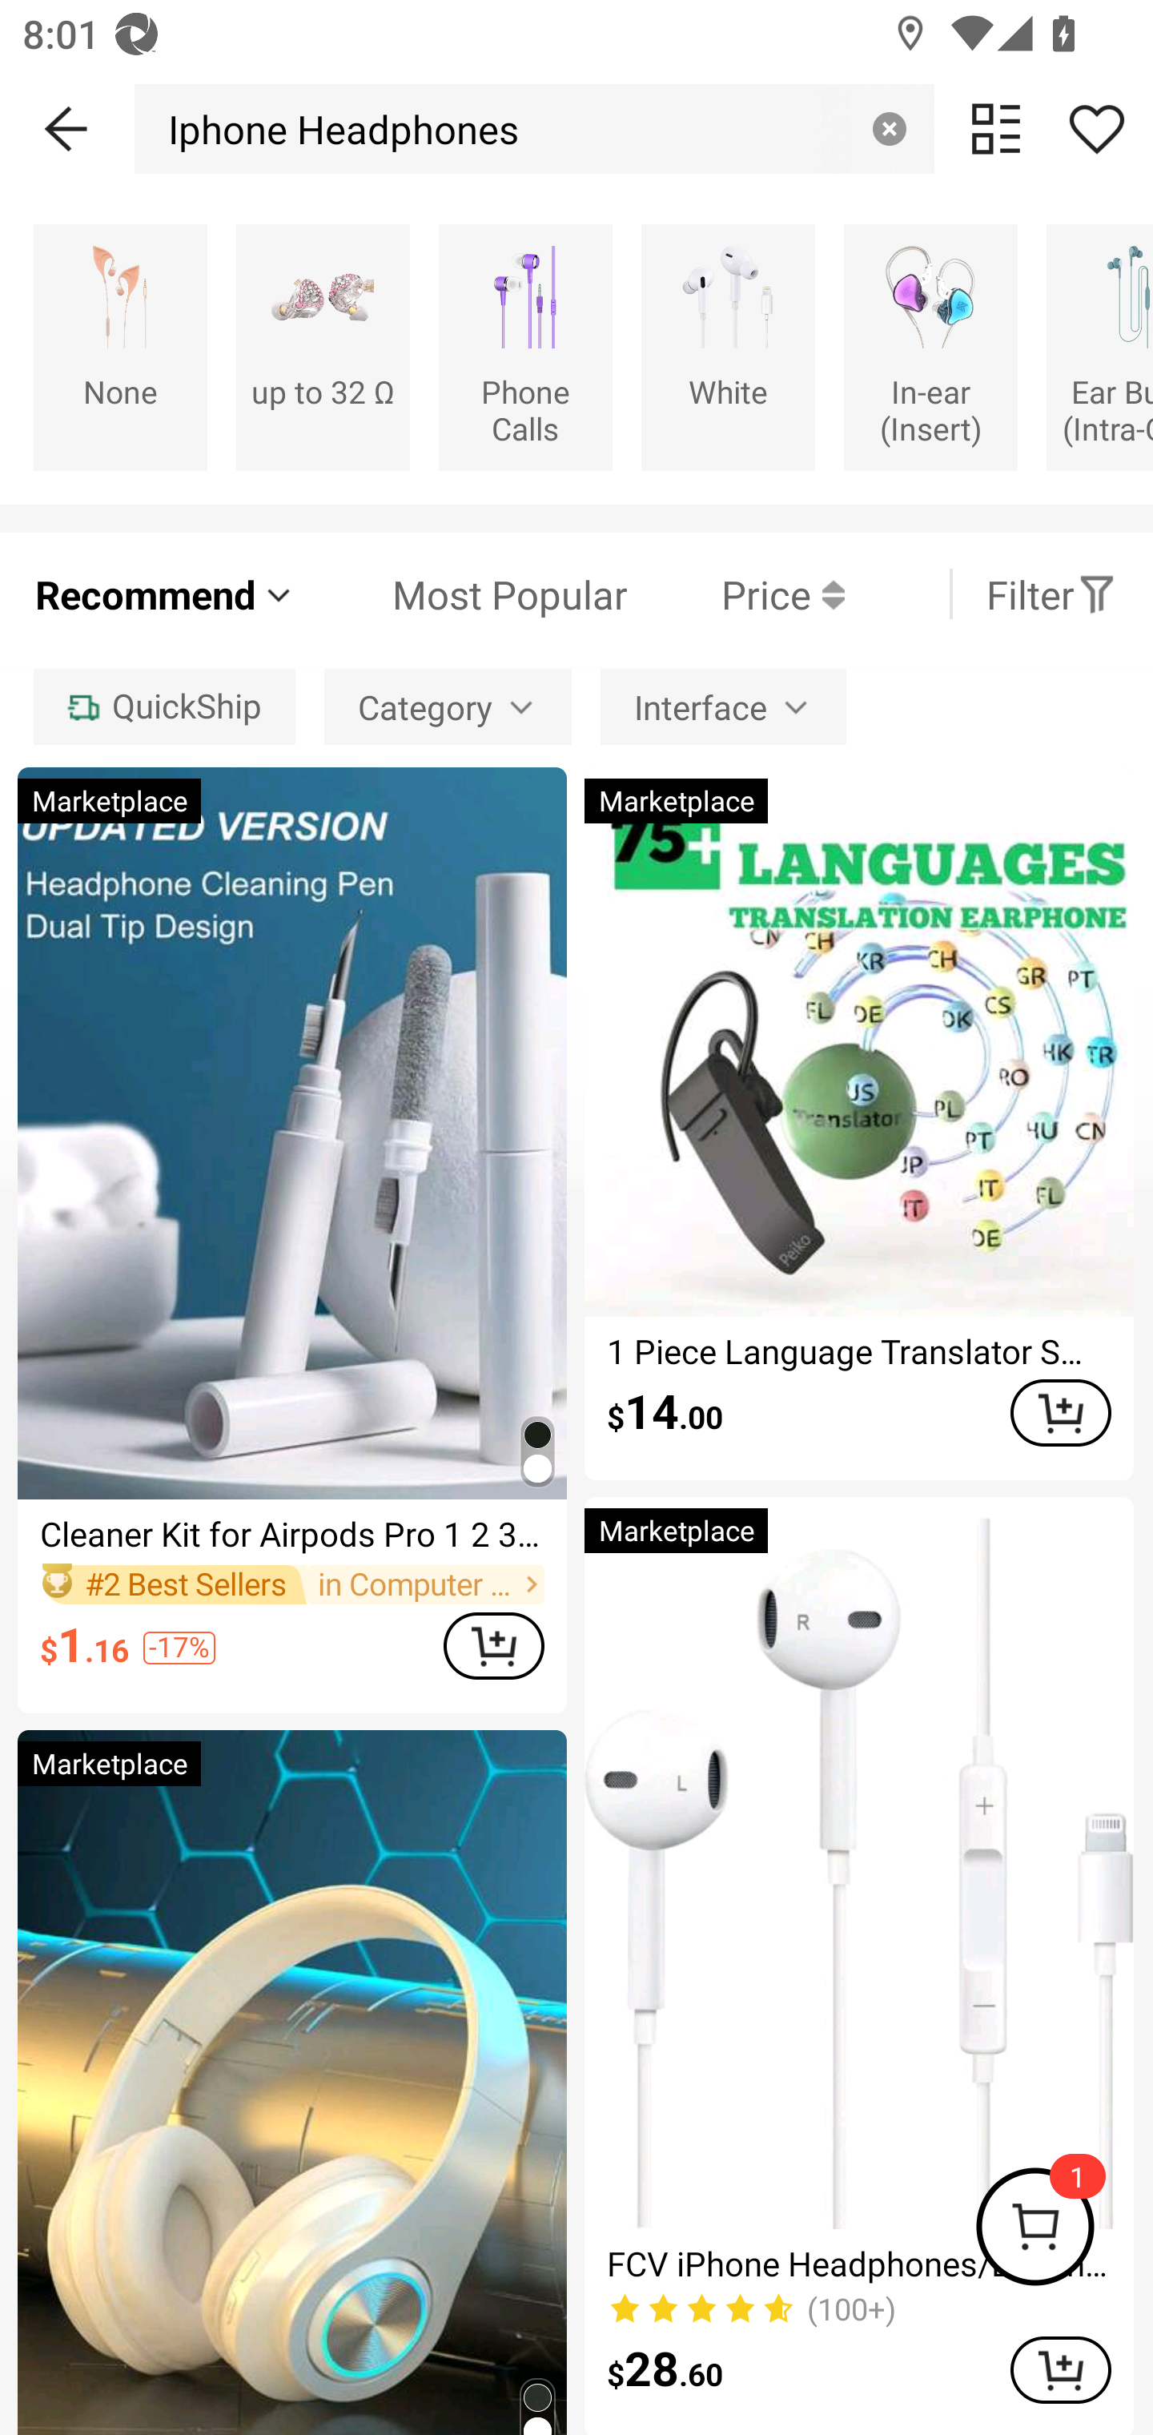 The width and height of the screenshot is (1153, 2435). I want to click on change view, so click(996, 128).